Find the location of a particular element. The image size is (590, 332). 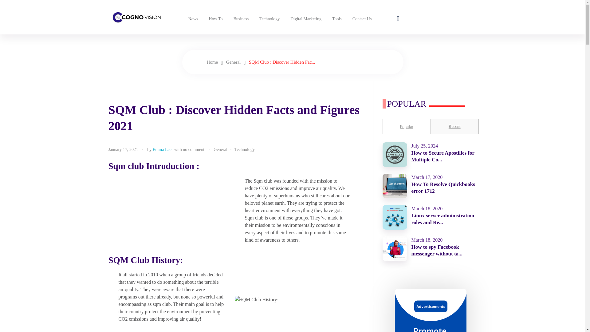

View all posts in General is located at coordinates (224, 149).